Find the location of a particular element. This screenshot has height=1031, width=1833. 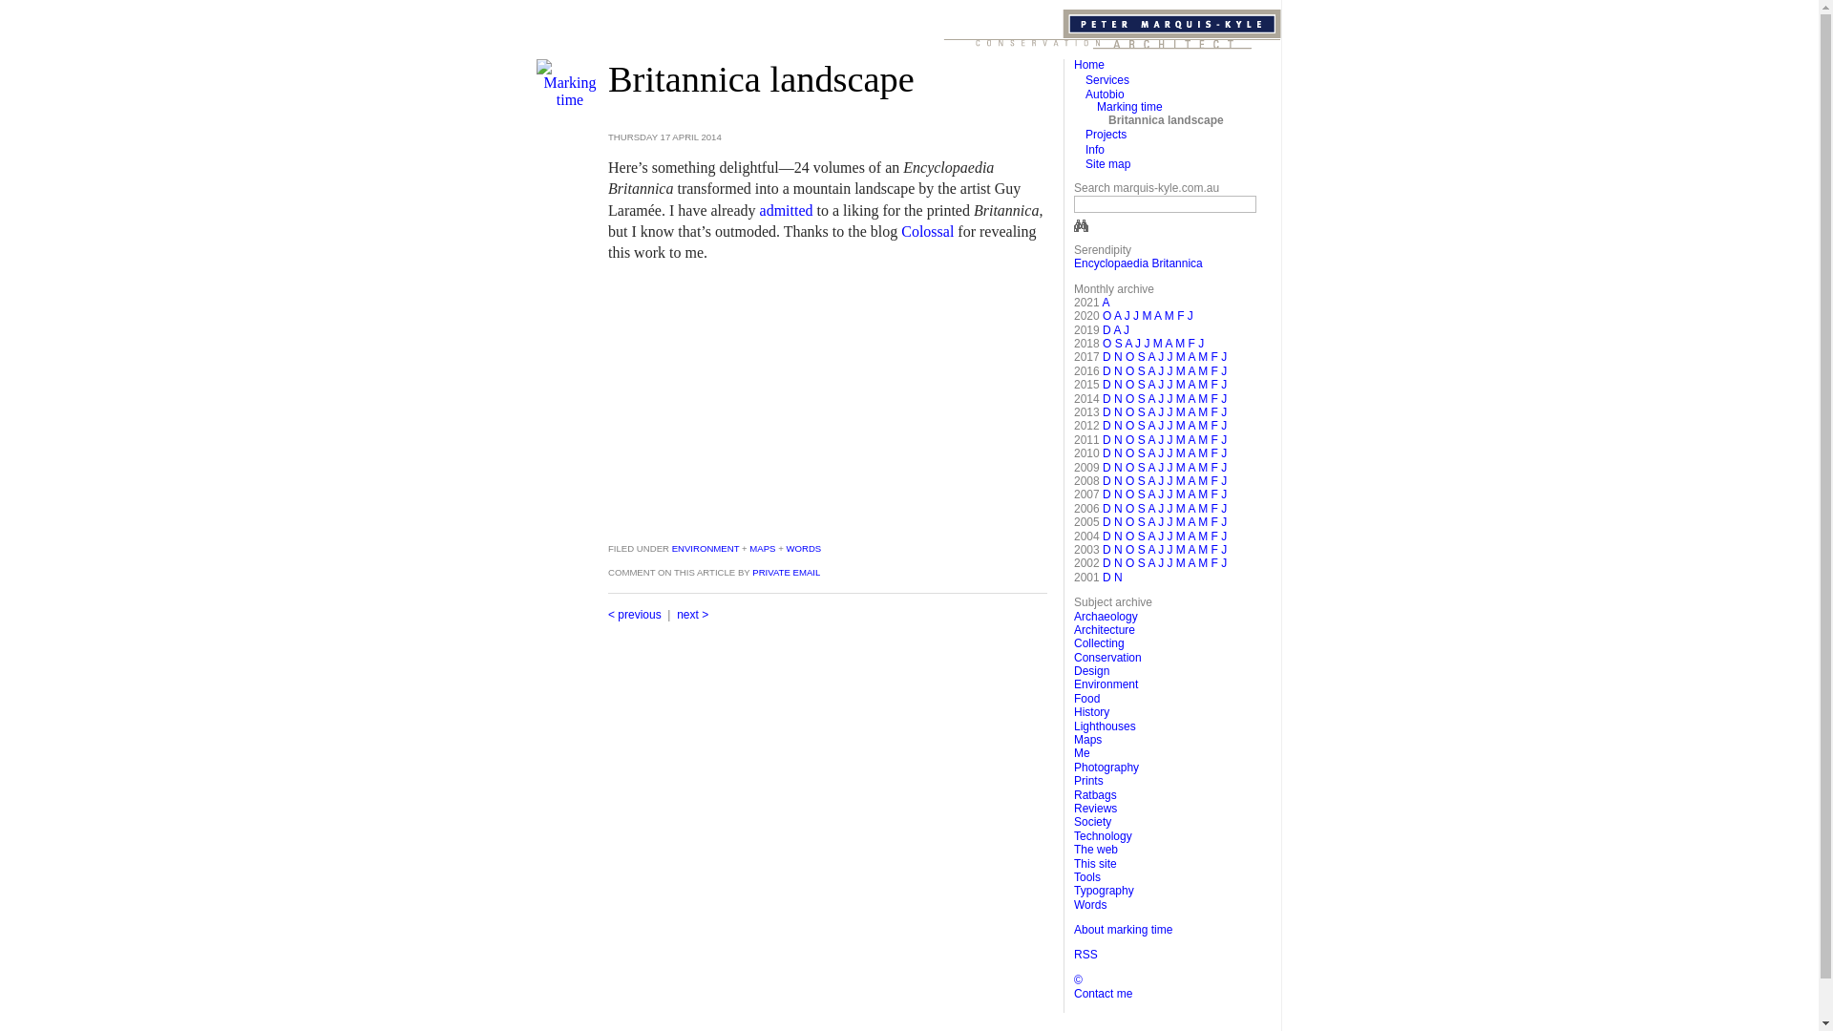

A is located at coordinates (1191, 385).